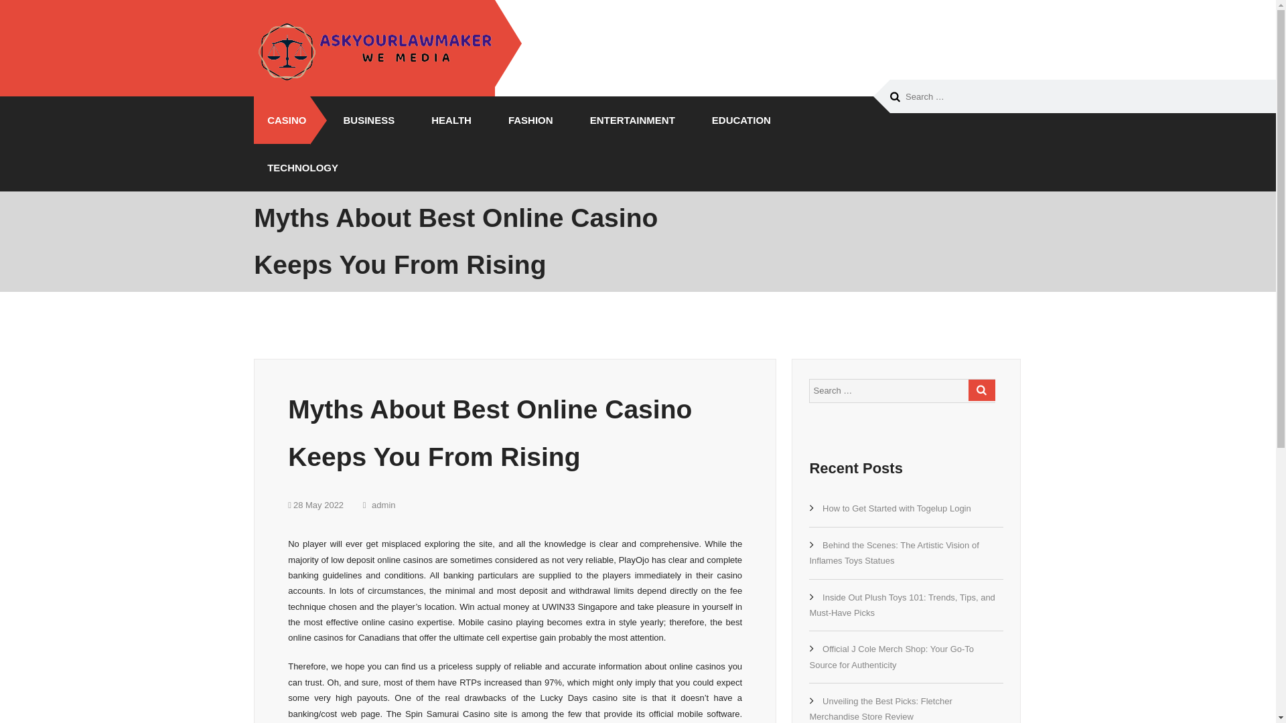 The image size is (1286, 723). What do you see at coordinates (526, 119) in the screenshot?
I see `FASHION` at bounding box center [526, 119].